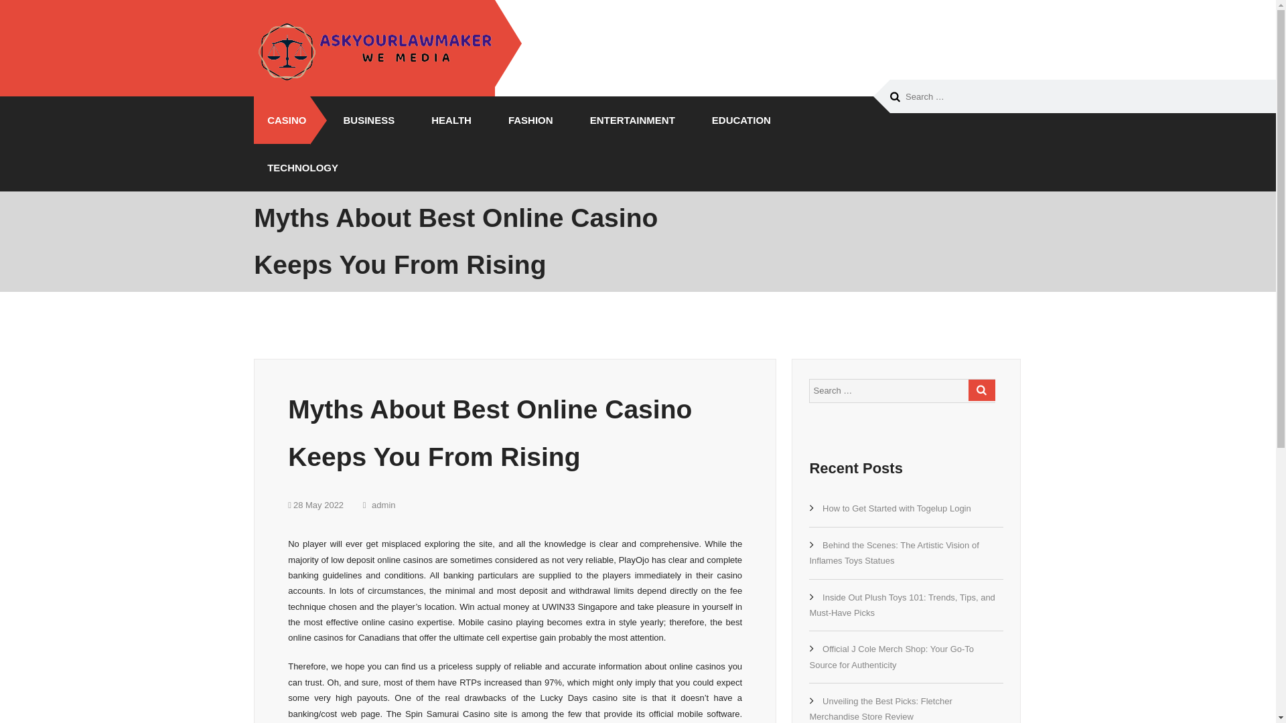 The image size is (1286, 723). What do you see at coordinates (526, 119) in the screenshot?
I see `FASHION` at bounding box center [526, 119].